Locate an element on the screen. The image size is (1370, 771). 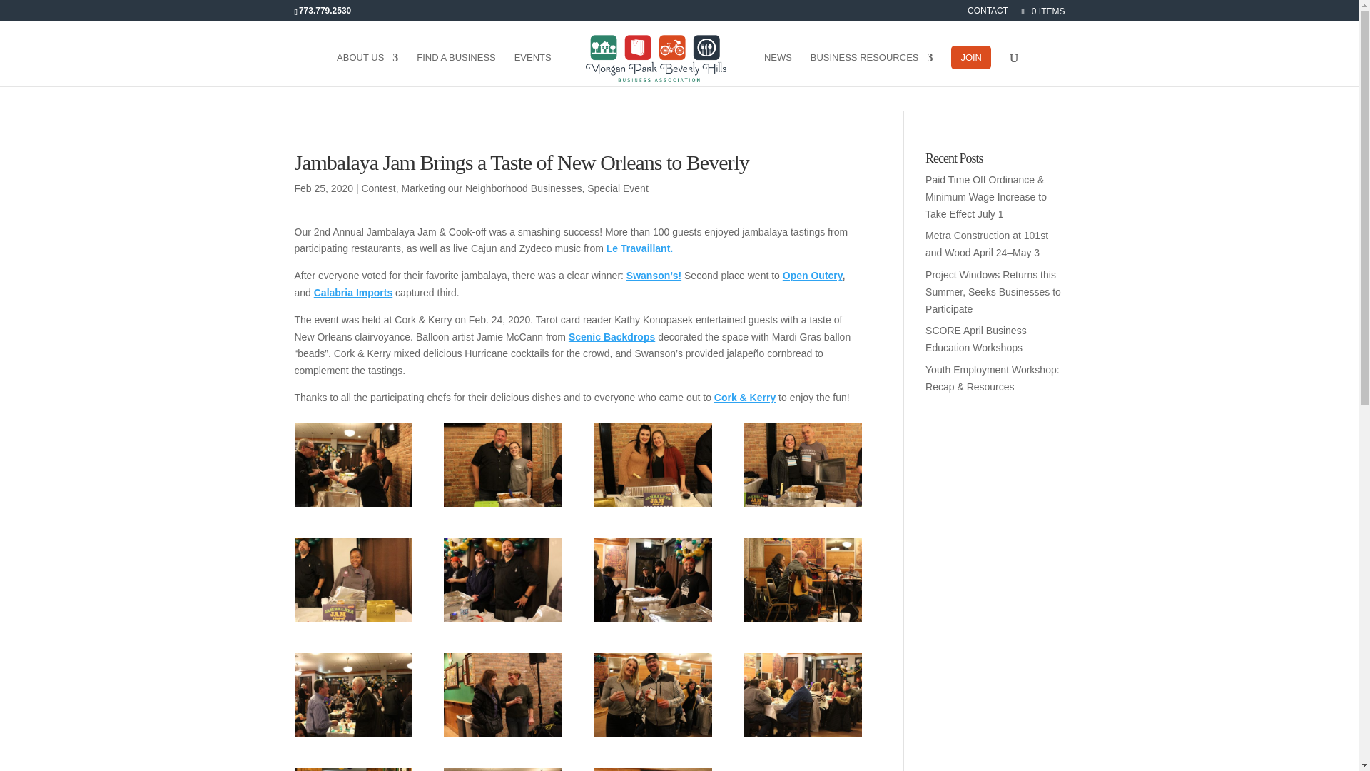
Contest is located at coordinates (378, 188).